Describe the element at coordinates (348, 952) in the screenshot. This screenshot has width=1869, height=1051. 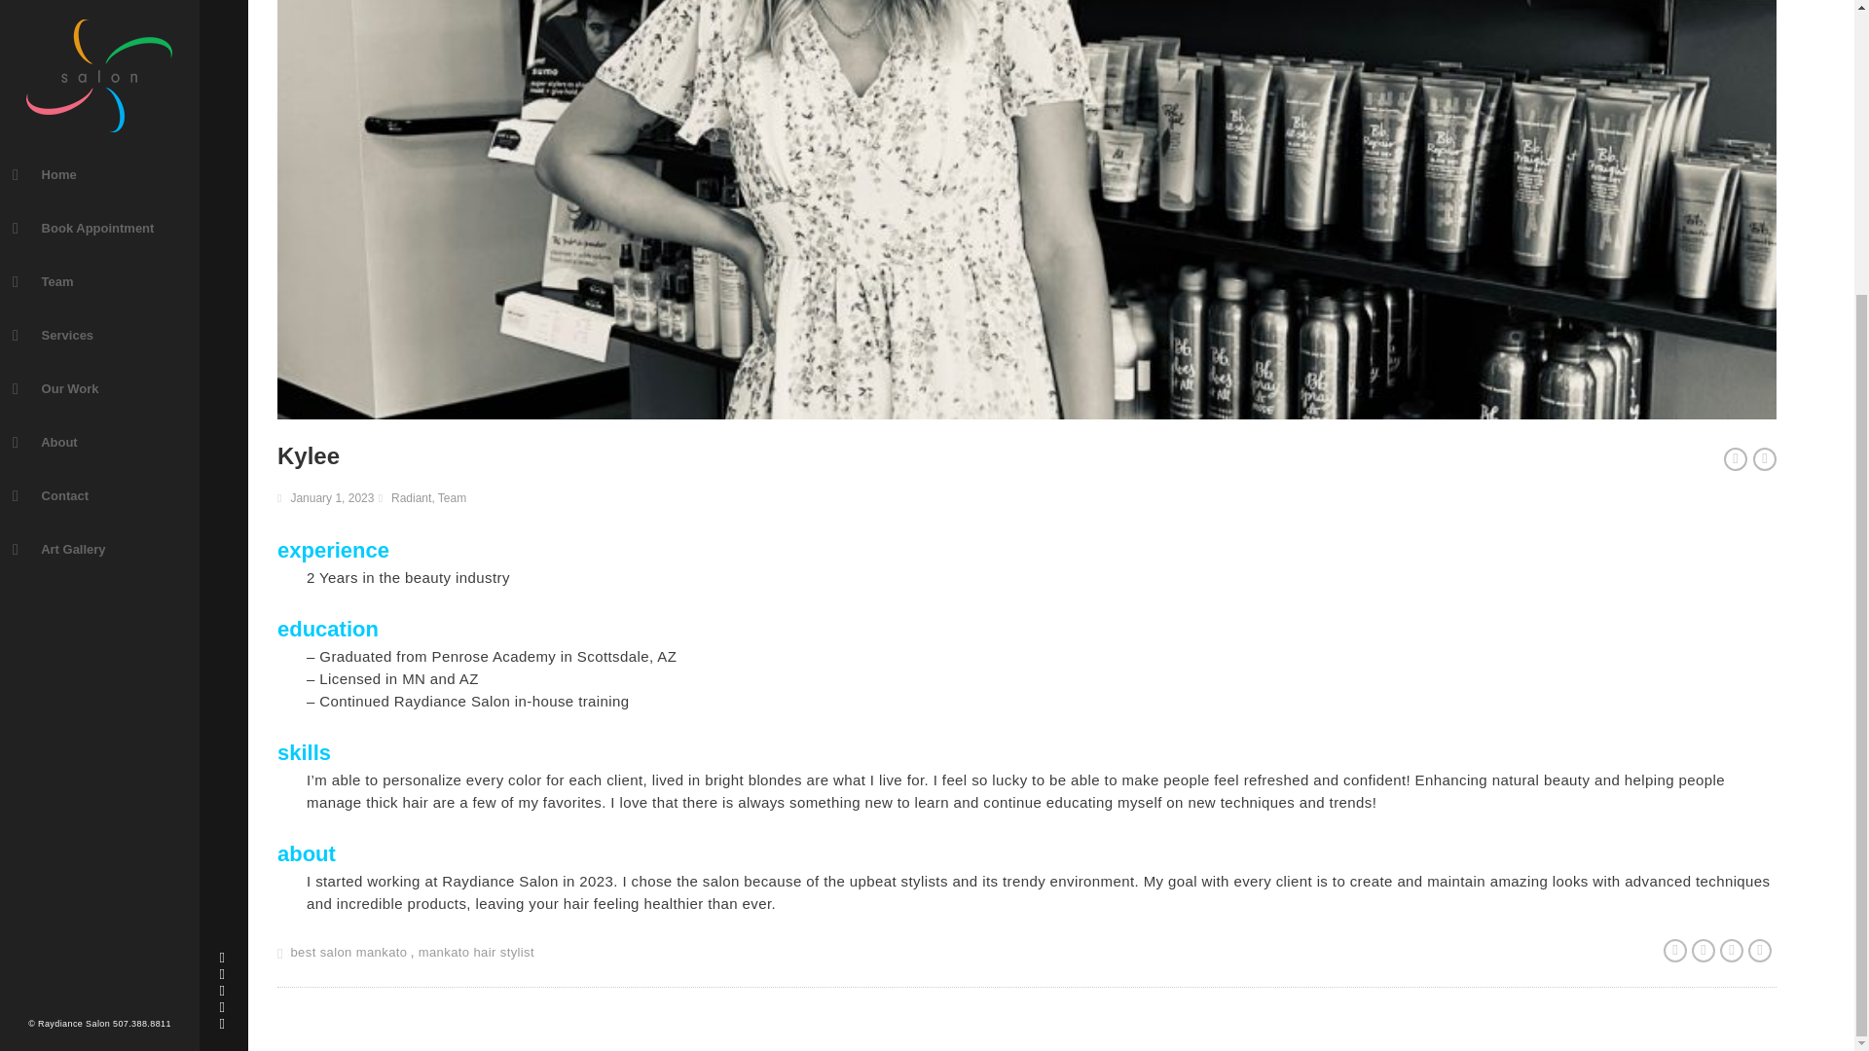
I see `best salon mankato` at that location.